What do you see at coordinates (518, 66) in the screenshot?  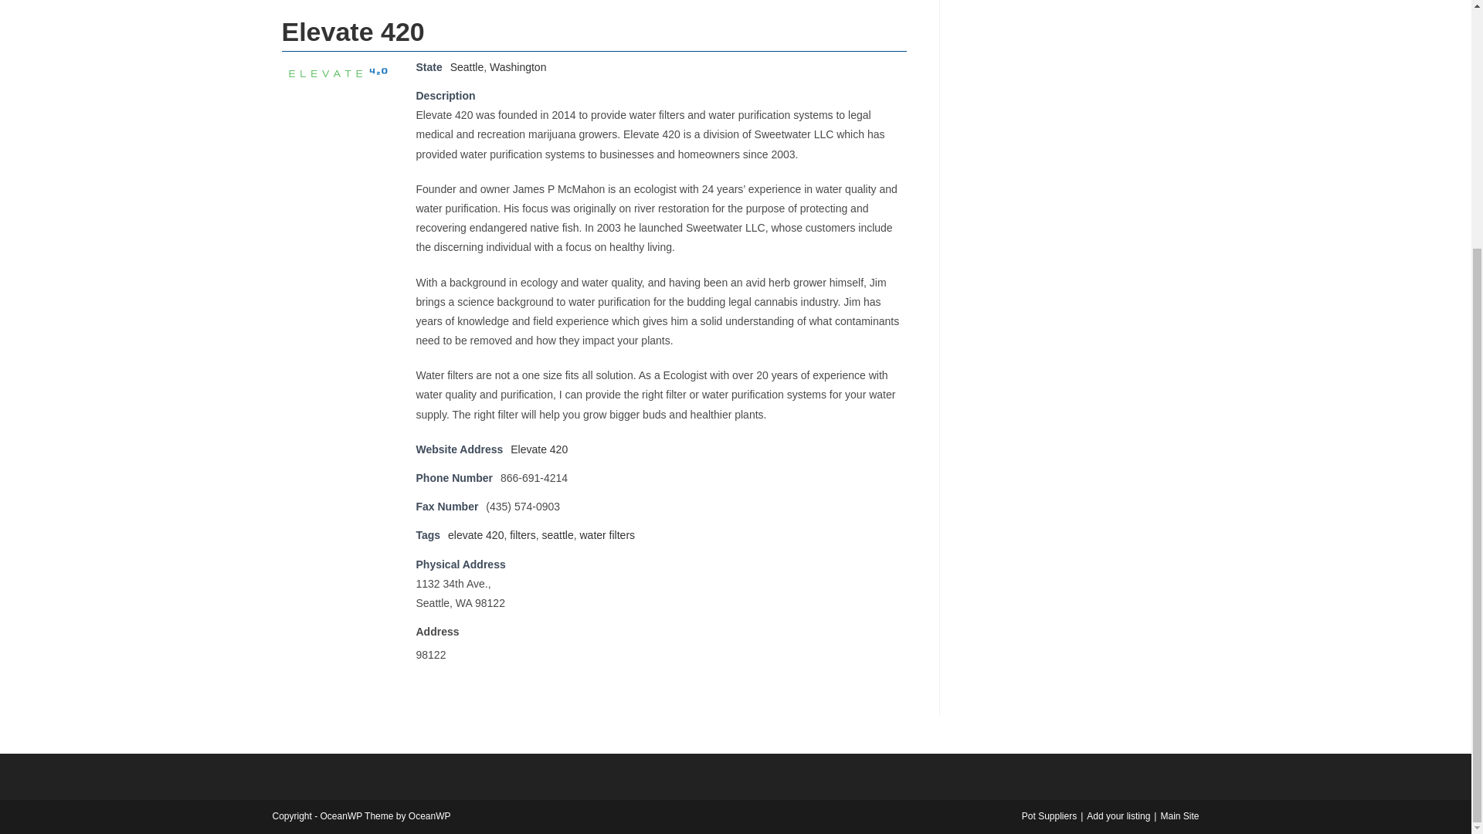 I see `Washington` at bounding box center [518, 66].